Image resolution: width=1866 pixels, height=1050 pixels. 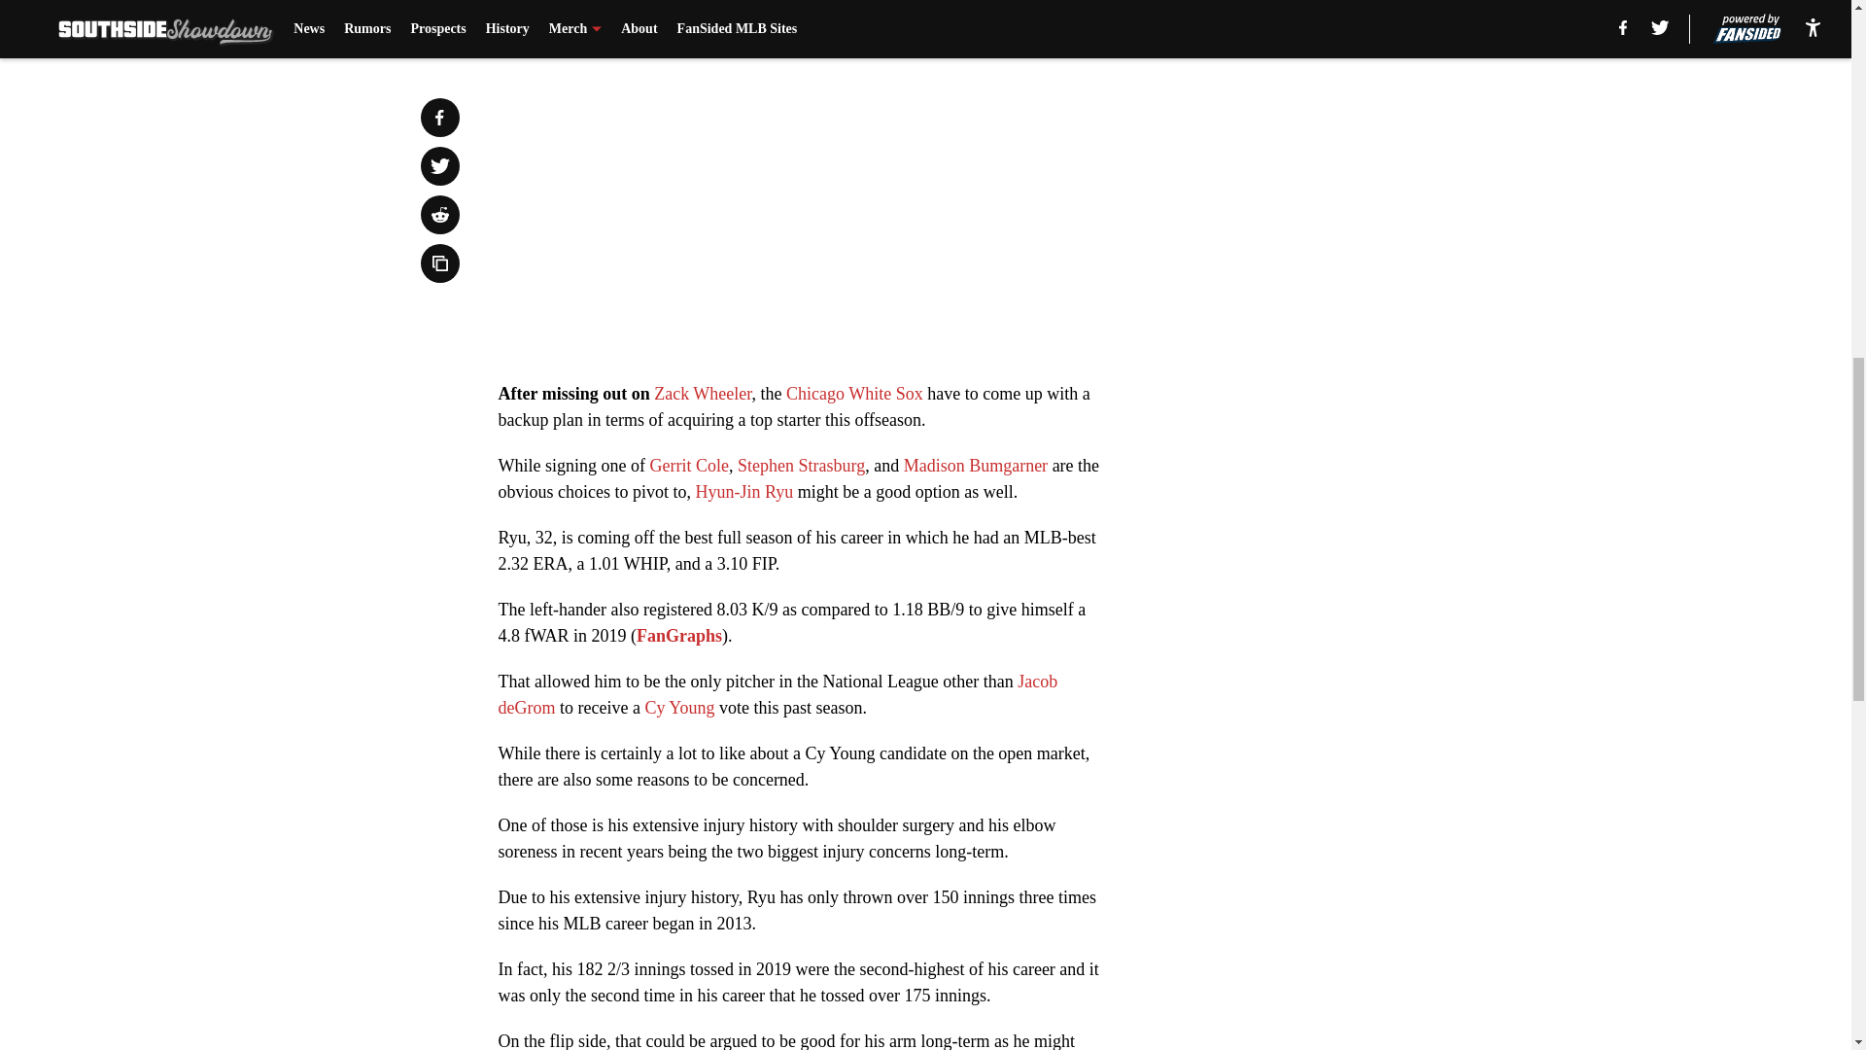 What do you see at coordinates (777, 694) in the screenshot?
I see `Jacob deGrom` at bounding box center [777, 694].